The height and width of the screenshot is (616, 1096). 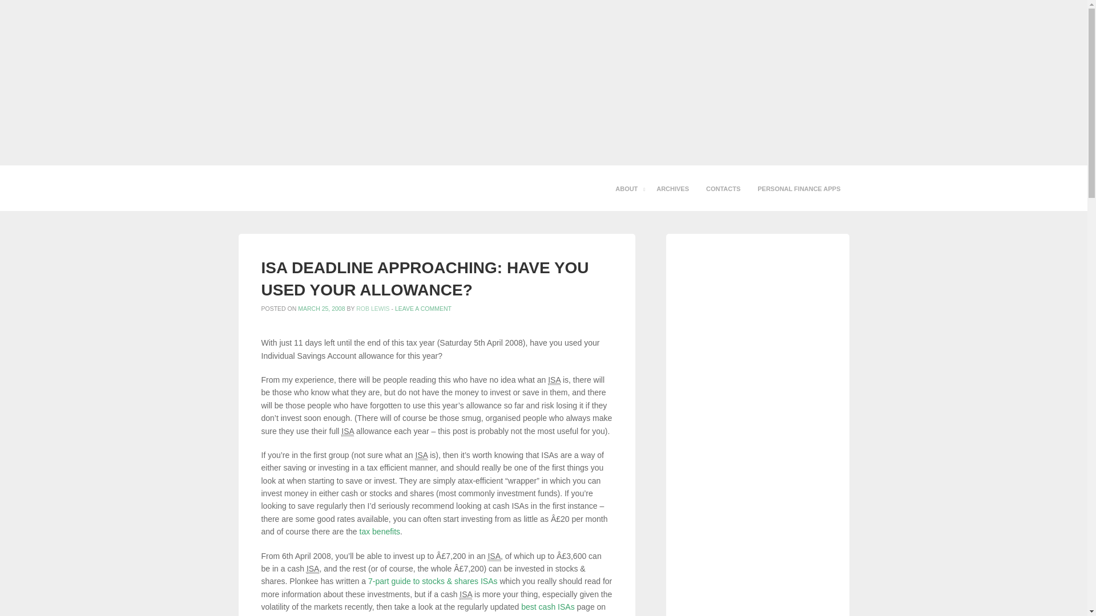 I want to click on tax benefits, so click(x=380, y=532).